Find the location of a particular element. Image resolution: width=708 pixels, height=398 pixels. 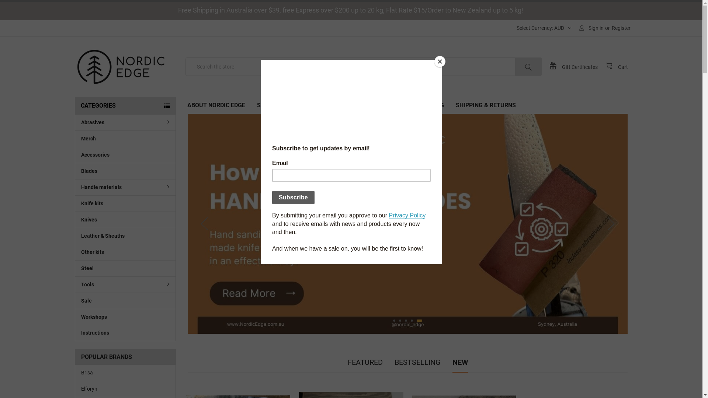

Handle materials is located at coordinates (125, 187).